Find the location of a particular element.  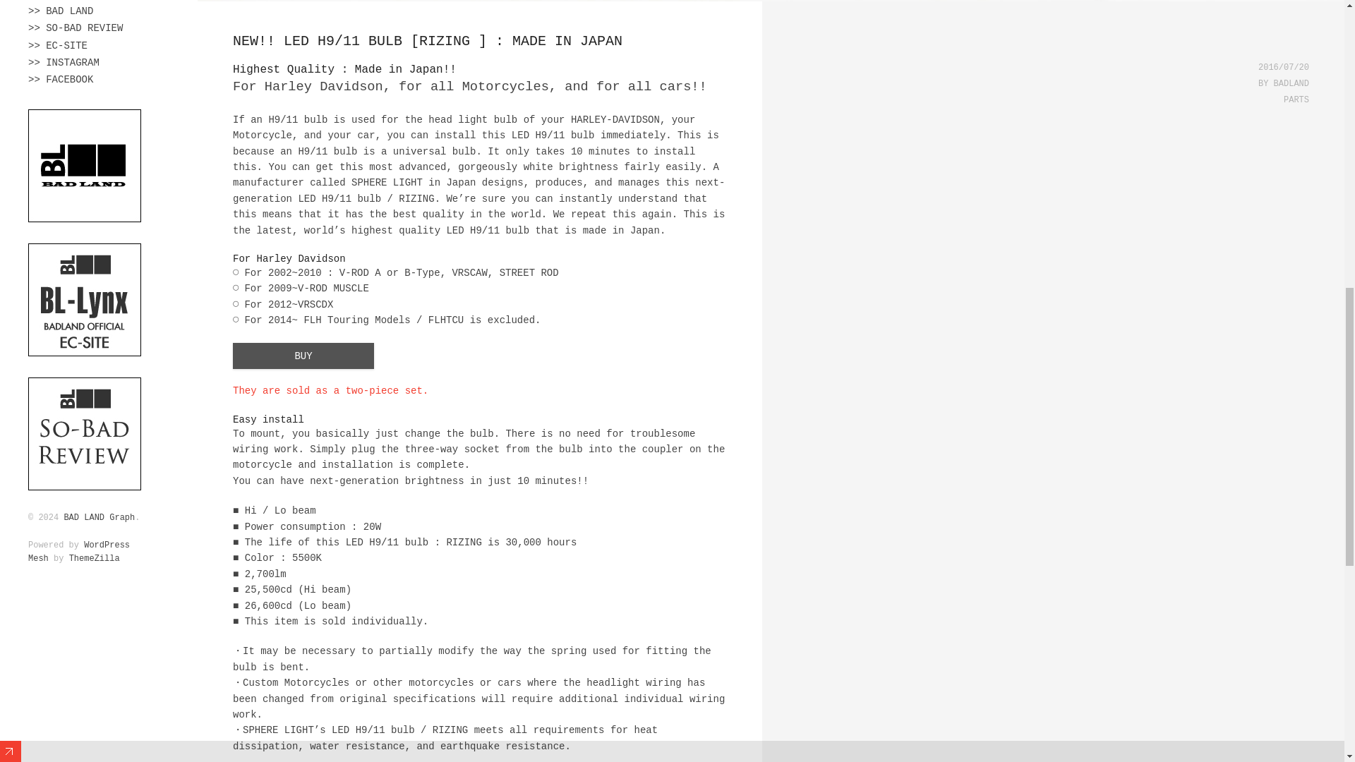

11:02 AM is located at coordinates (1283, 67).